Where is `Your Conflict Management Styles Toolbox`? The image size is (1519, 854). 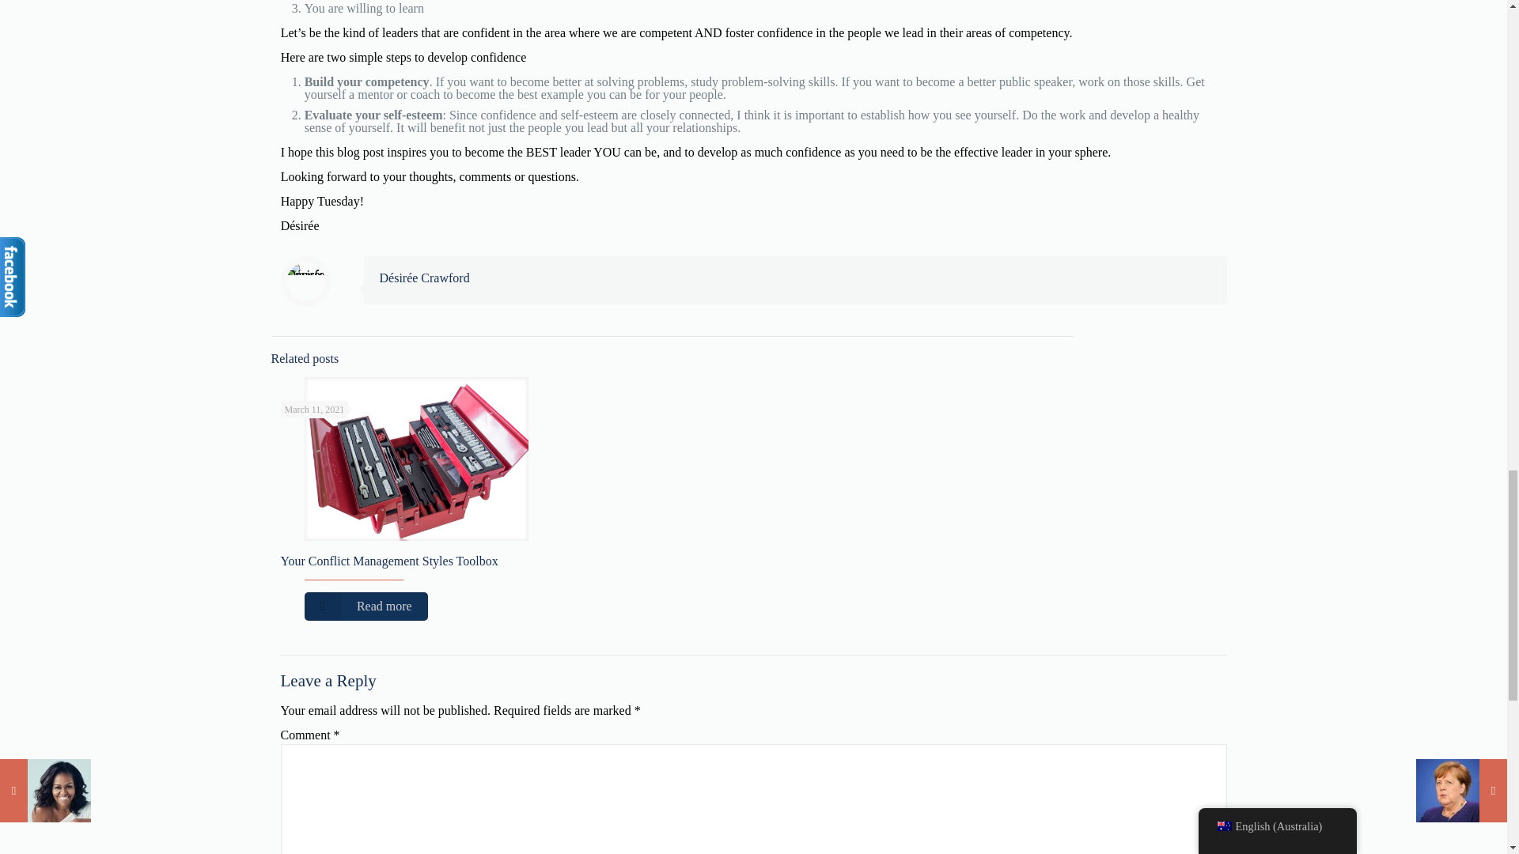 Your Conflict Management Styles Toolbox is located at coordinates (388, 561).